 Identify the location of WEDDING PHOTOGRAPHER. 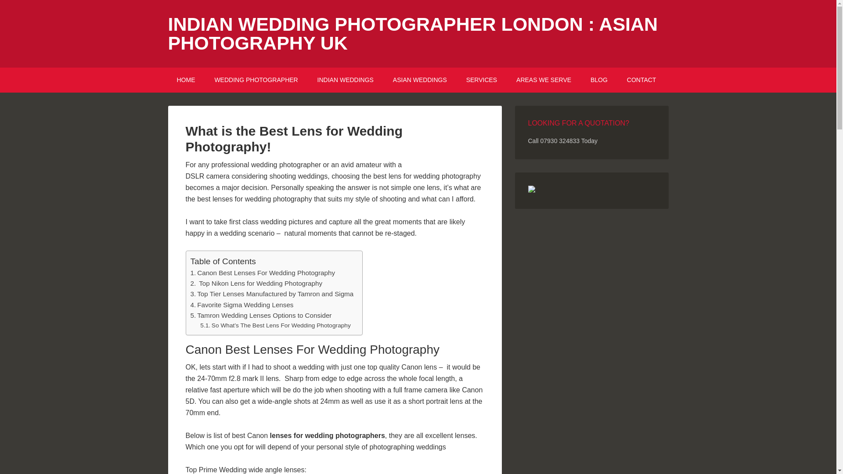
(256, 80).